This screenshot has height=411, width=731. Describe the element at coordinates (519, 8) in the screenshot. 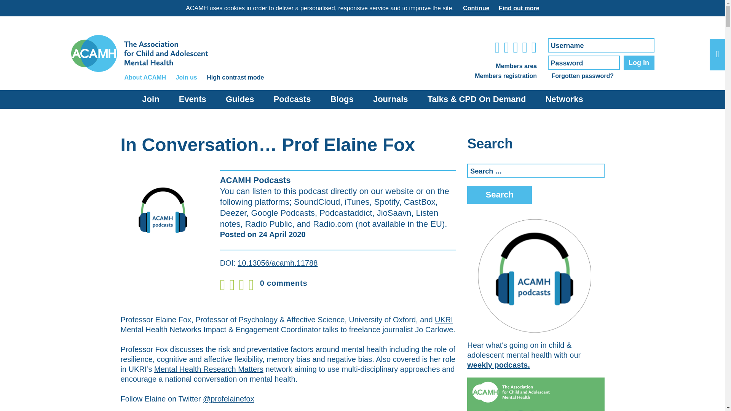

I see `Find out more` at that location.